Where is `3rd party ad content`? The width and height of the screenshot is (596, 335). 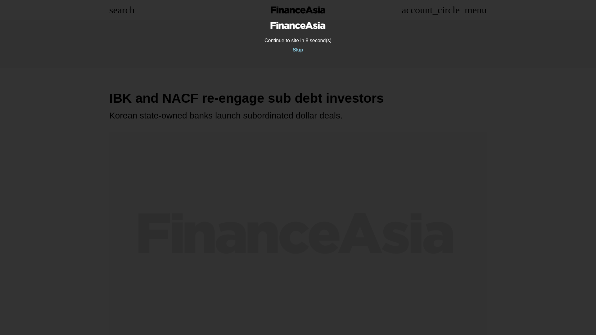 3rd party ad content is located at coordinates (298, 44).